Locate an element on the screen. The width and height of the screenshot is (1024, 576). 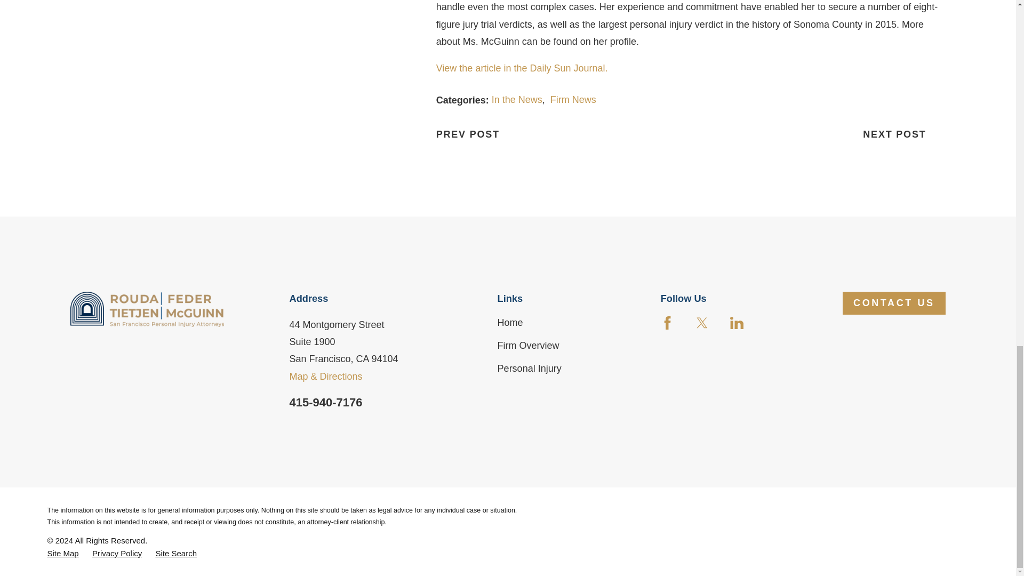
LinkedIn is located at coordinates (736, 322).